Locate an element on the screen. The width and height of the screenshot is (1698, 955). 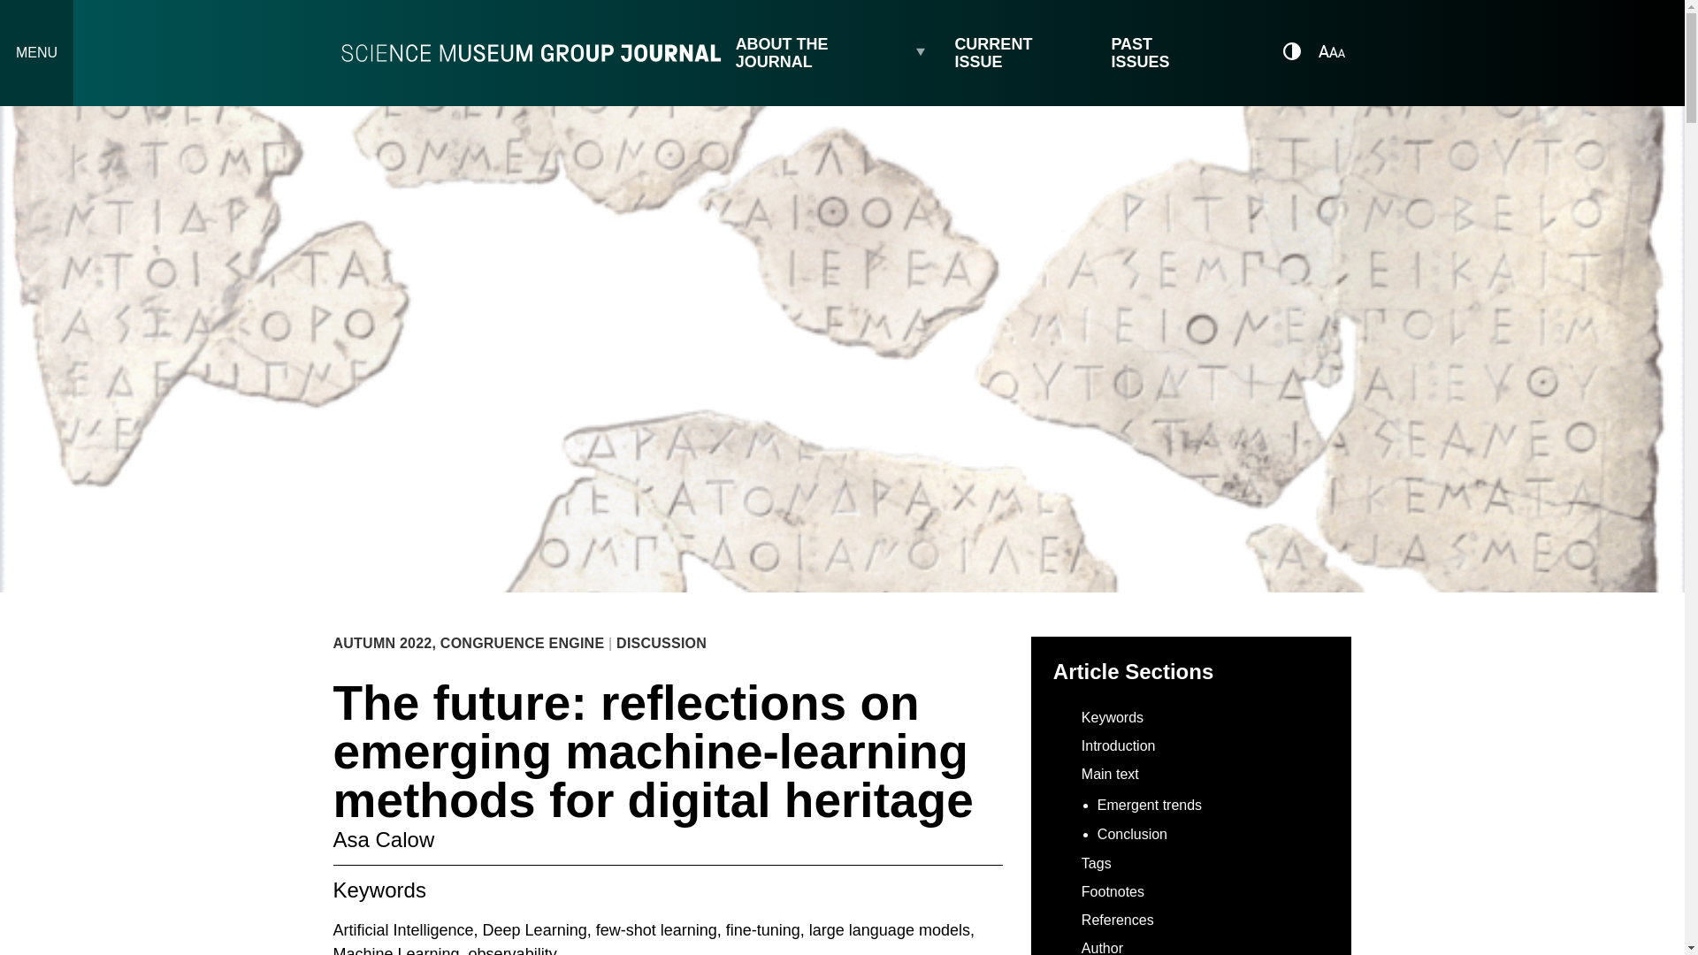
Expand child menu is located at coordinates (927, 53).